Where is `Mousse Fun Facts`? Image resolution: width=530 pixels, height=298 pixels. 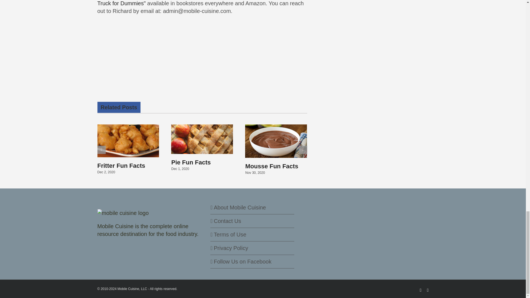 Mousse Fun Facts is located at coordinates (271, 166).